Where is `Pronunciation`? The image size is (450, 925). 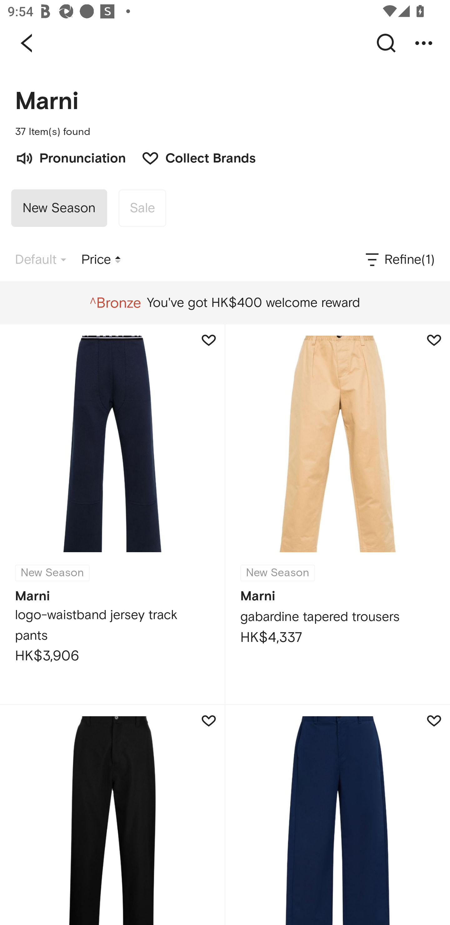 Pronunciation is located at coordinates (70, 157).